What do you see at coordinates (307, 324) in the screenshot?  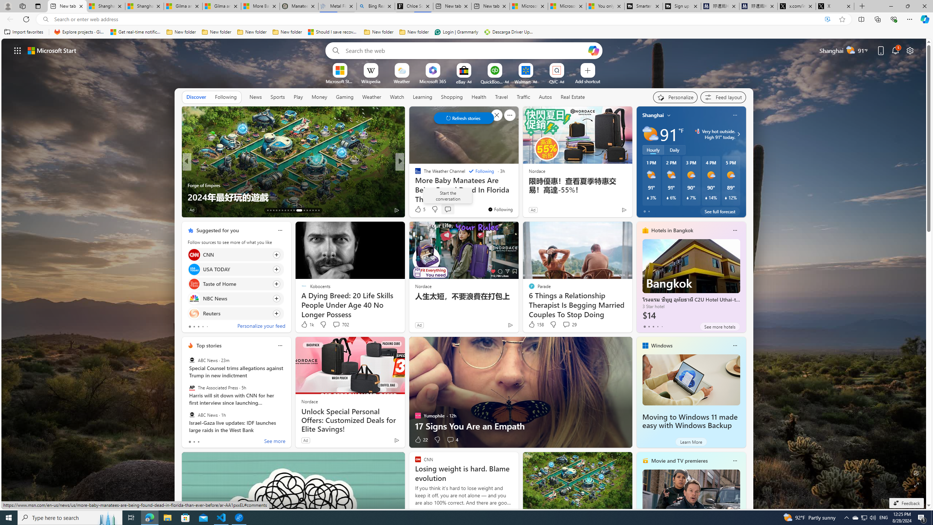 I see `1k Like` at bounding box center [307, 324].